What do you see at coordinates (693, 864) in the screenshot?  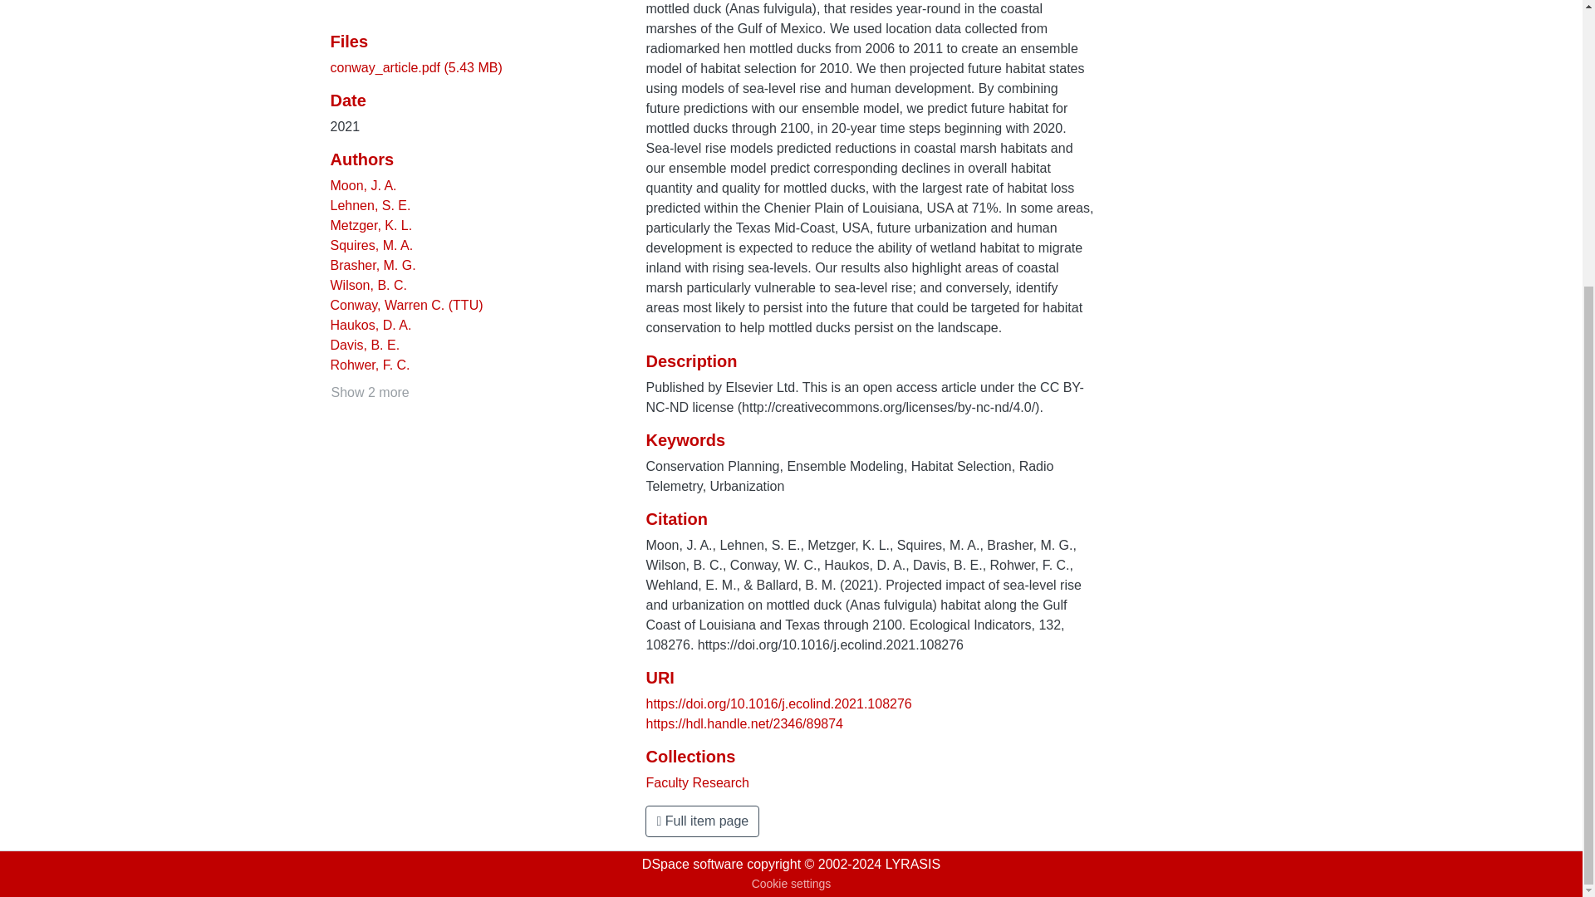 I see `DSpace software` at bounding box center [693, 864].